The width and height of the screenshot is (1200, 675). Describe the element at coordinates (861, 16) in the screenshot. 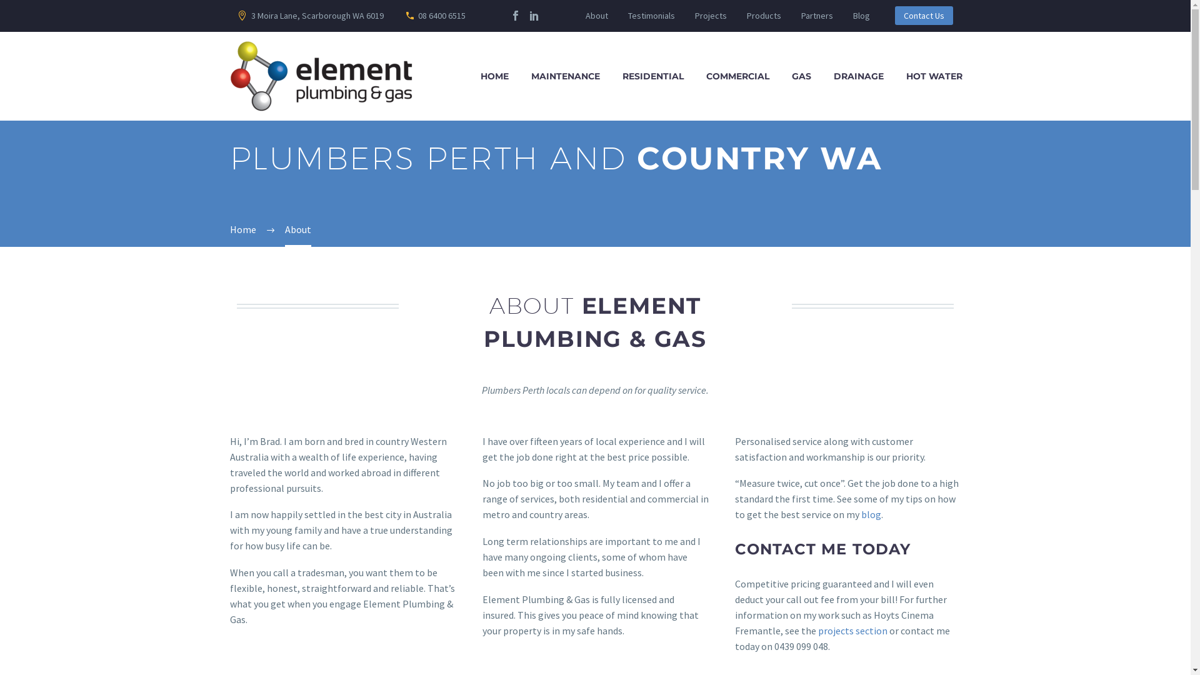

I see `Blog` at that location.